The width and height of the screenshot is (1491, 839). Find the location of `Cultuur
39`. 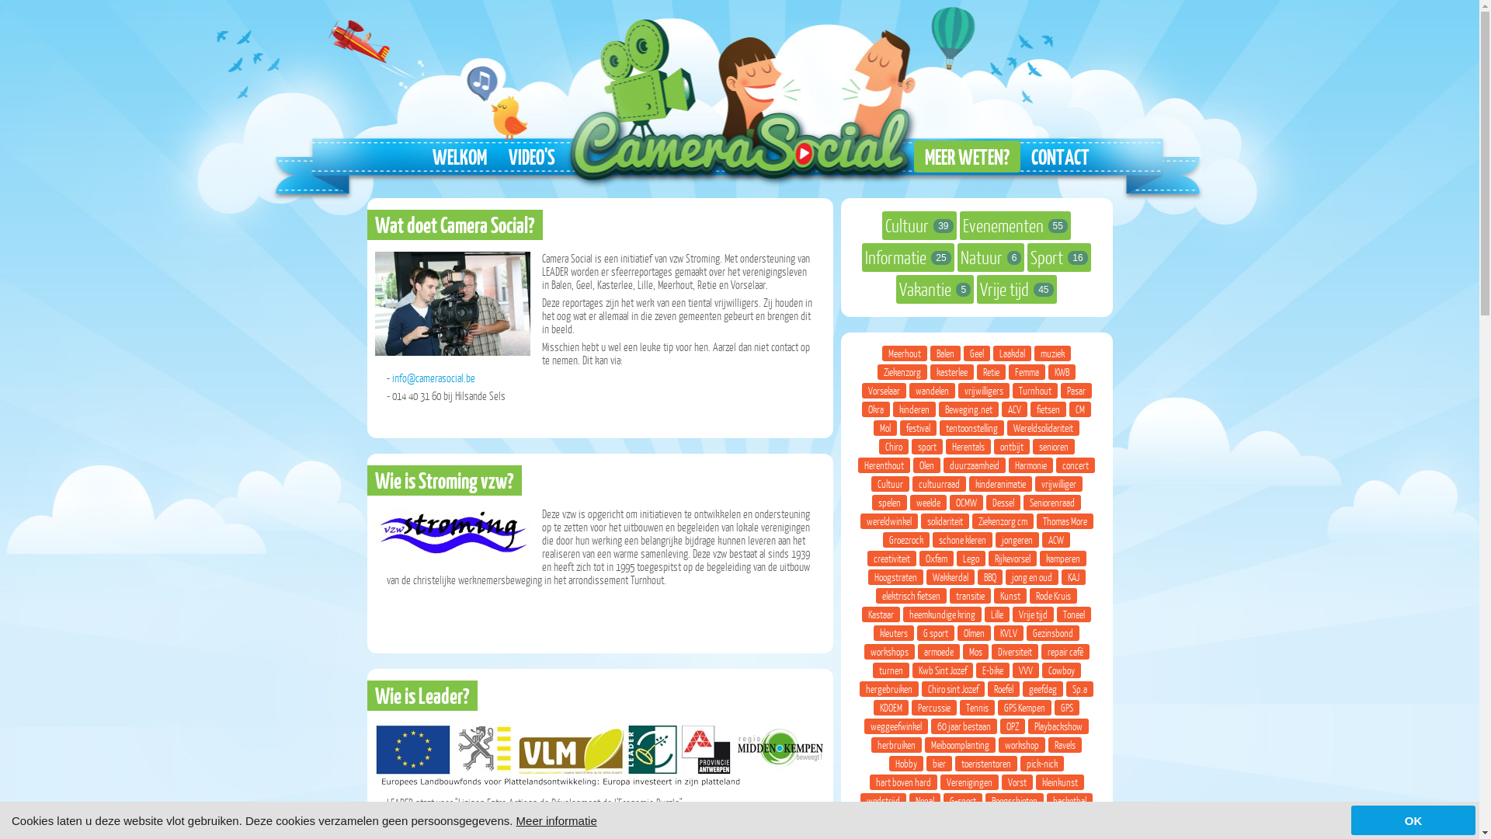

Cultuur
39 is located at coordinates (919, 225).